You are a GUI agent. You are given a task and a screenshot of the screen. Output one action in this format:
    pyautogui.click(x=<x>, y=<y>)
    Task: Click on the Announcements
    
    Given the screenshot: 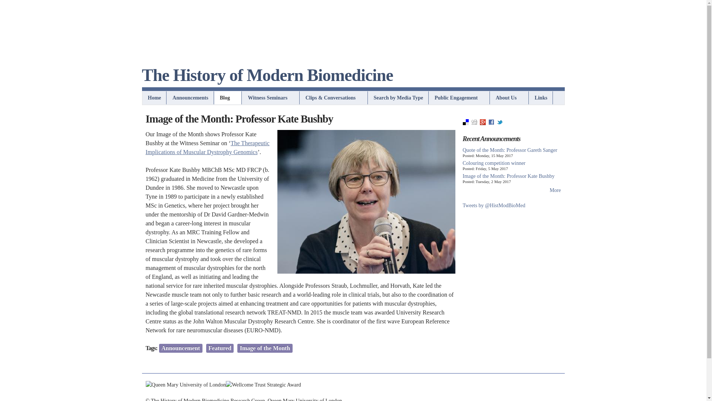 What is the action you would take?
    pyautogui.click(x=191, y=98)
    